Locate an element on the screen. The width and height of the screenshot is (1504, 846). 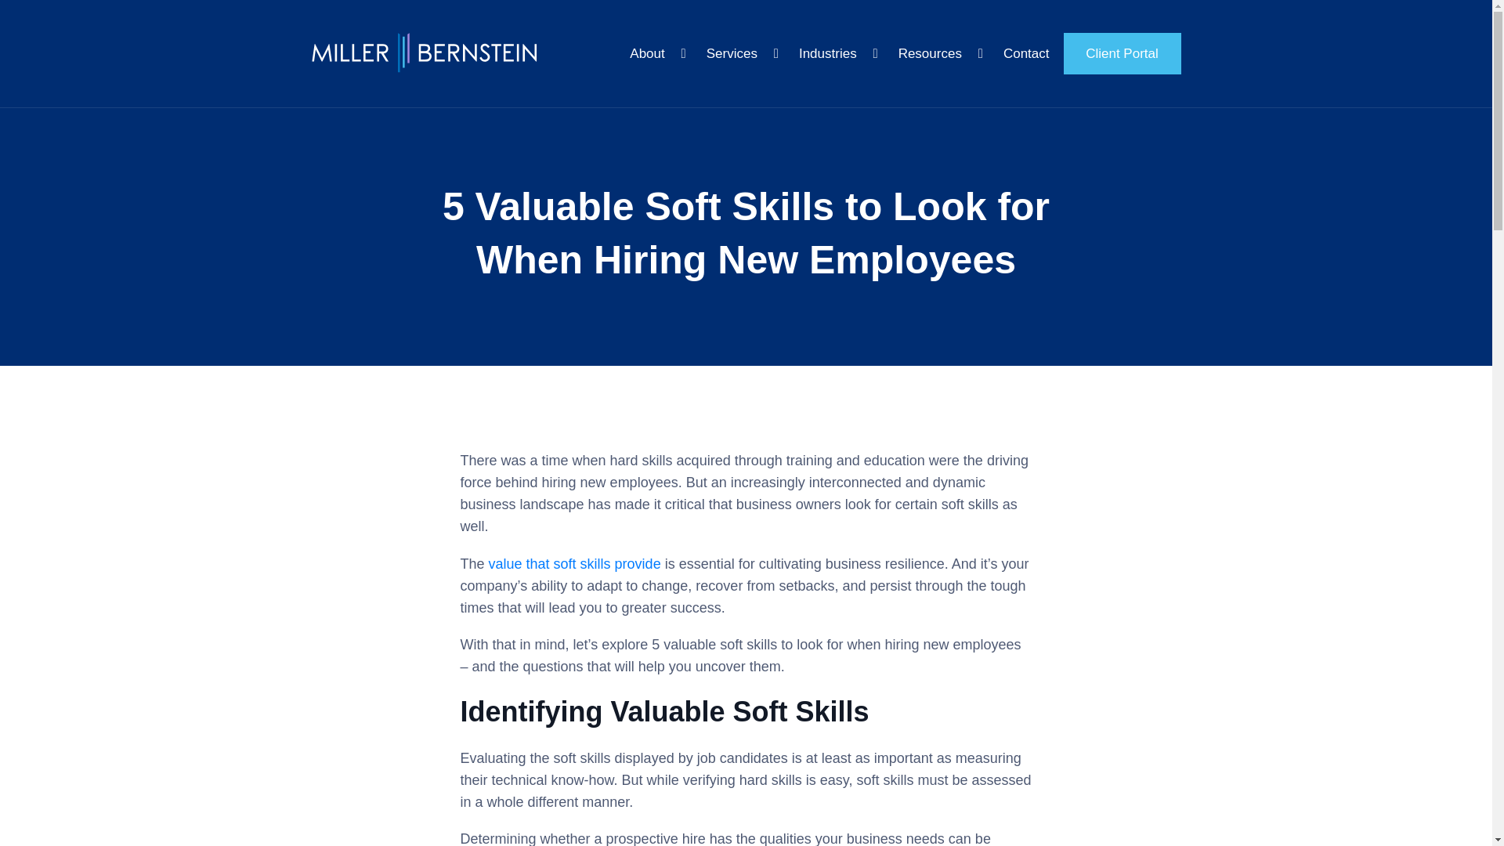
Contact is located at coordinates (1026, 55).